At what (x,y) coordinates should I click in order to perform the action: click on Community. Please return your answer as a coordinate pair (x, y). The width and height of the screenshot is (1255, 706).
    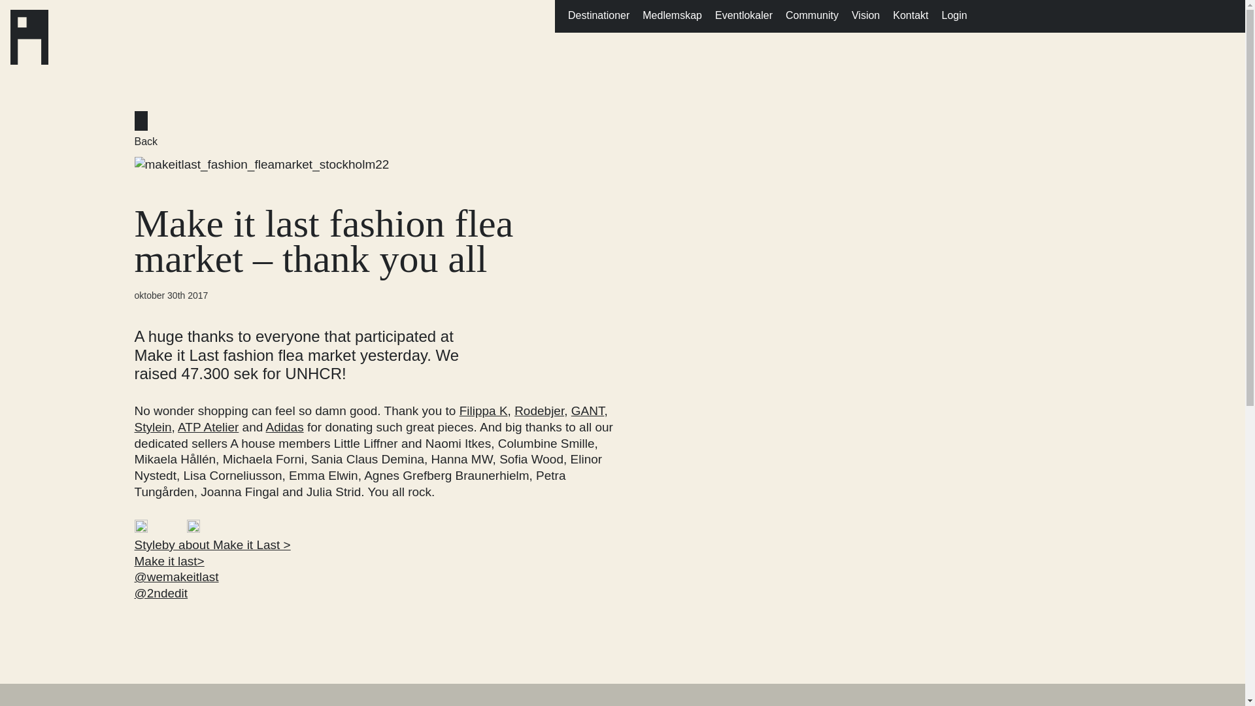
    Looking at the image, I should click on (812, 16).